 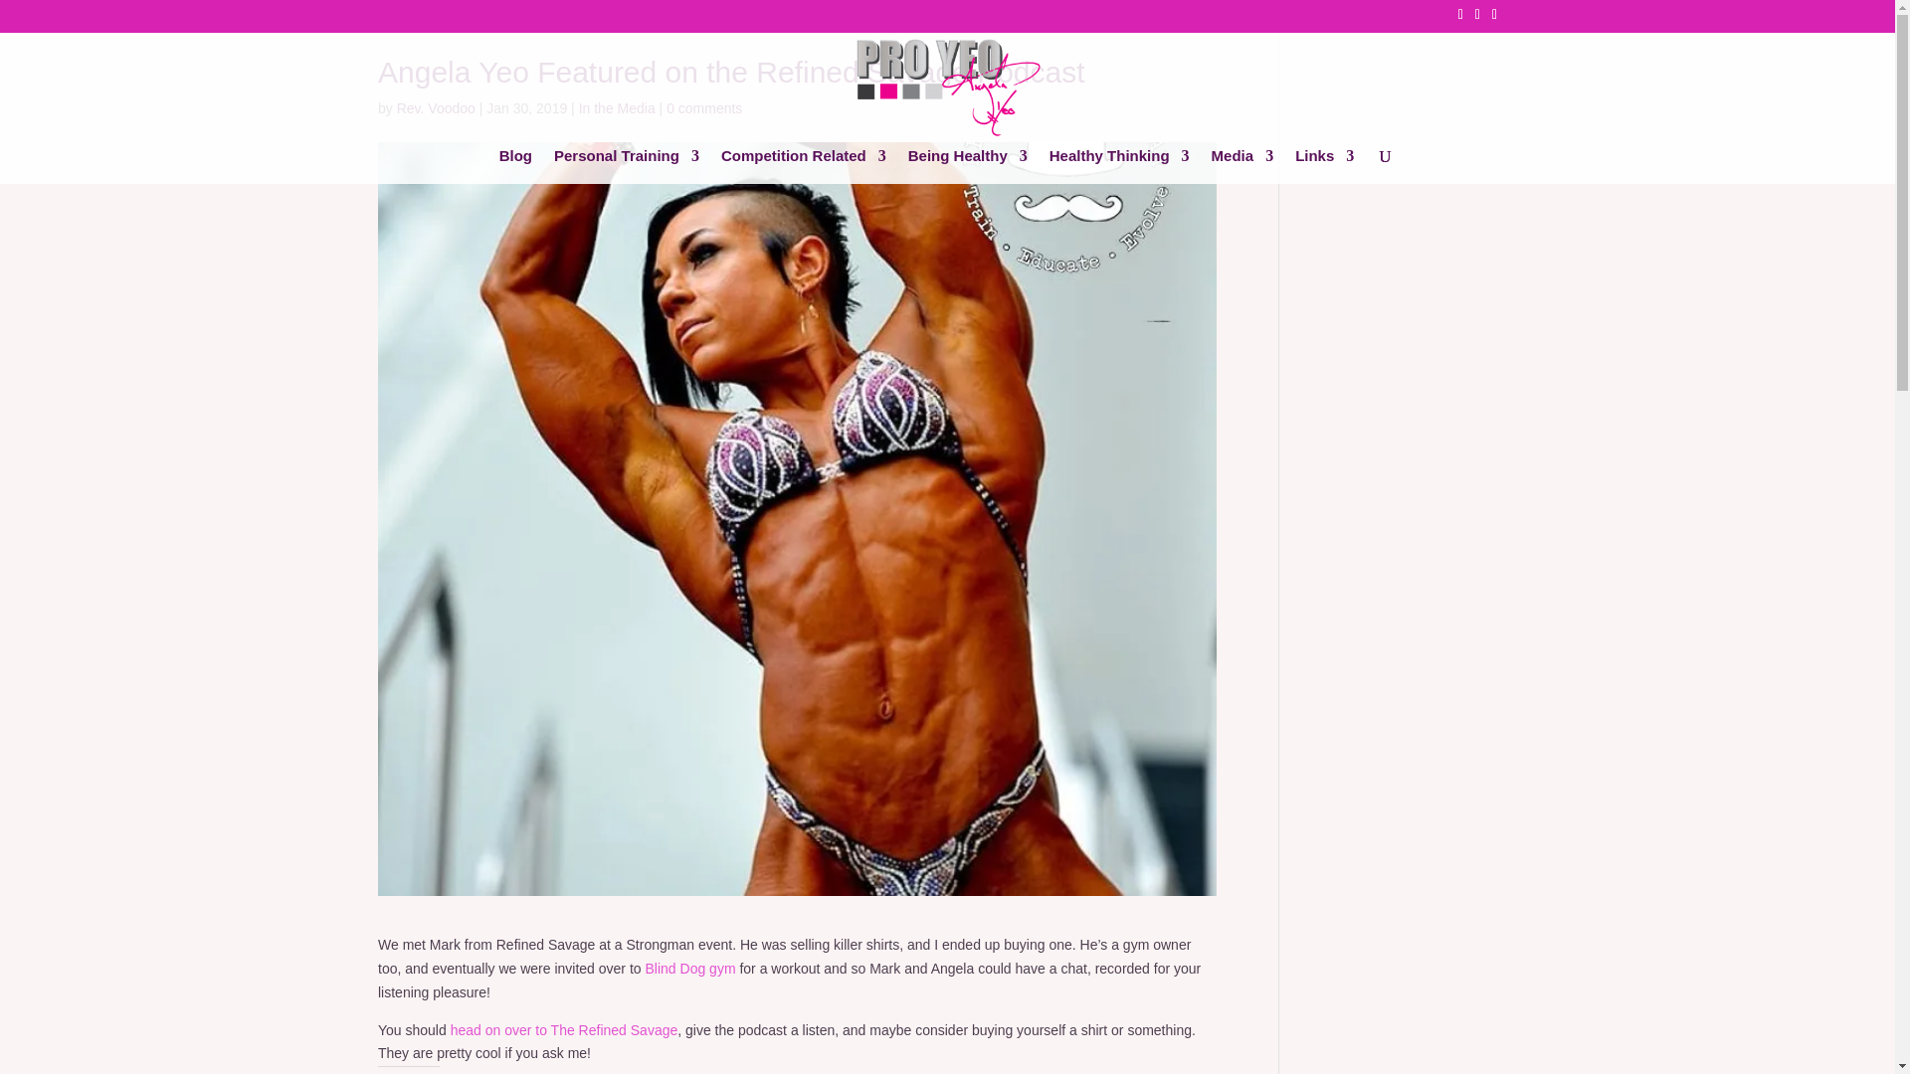 I want to click on Blog, so click(x=515, y=166).